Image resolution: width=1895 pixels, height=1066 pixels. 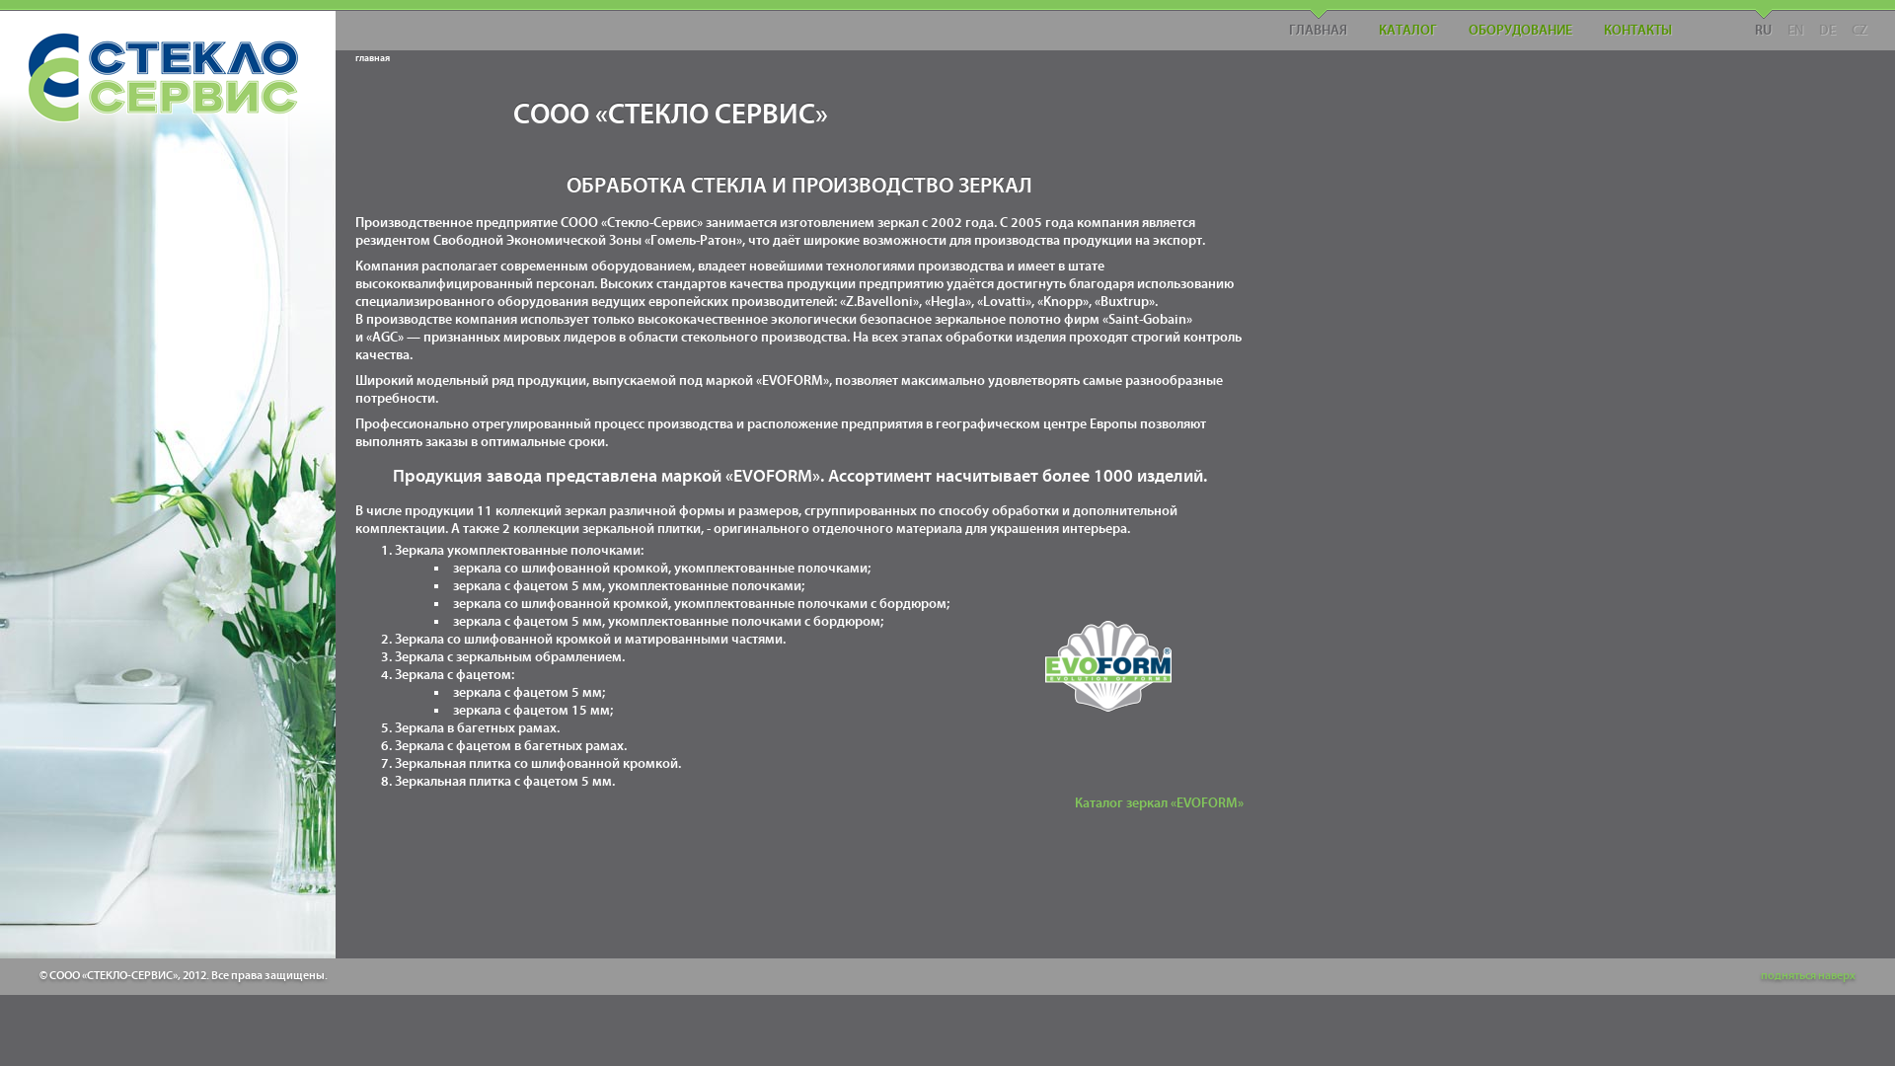 I want to click on CZ, so click(x=1859, y=24).